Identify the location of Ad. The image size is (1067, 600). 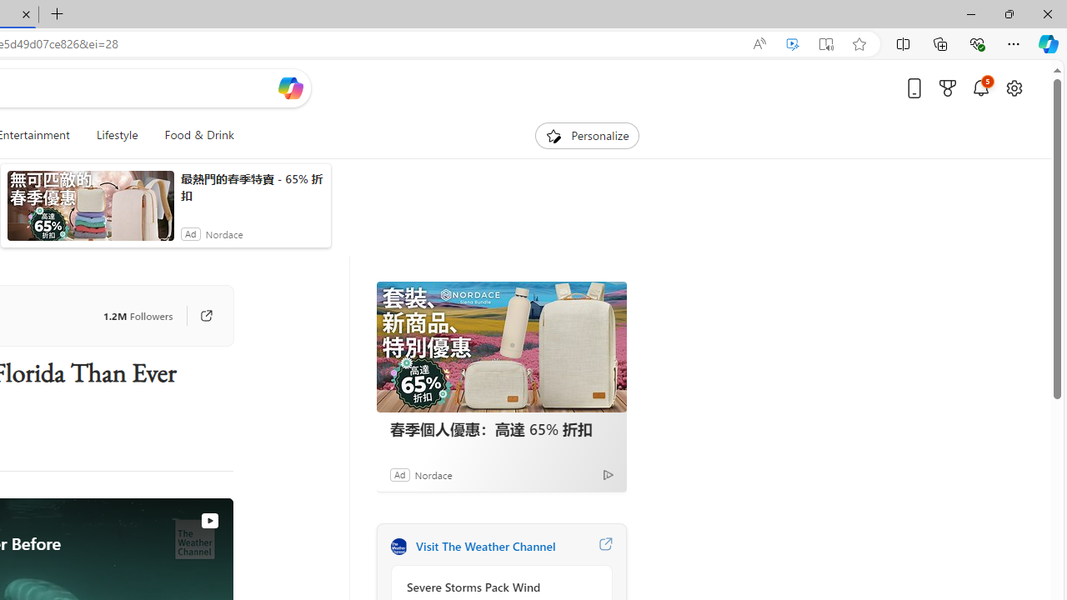
(399, 474).